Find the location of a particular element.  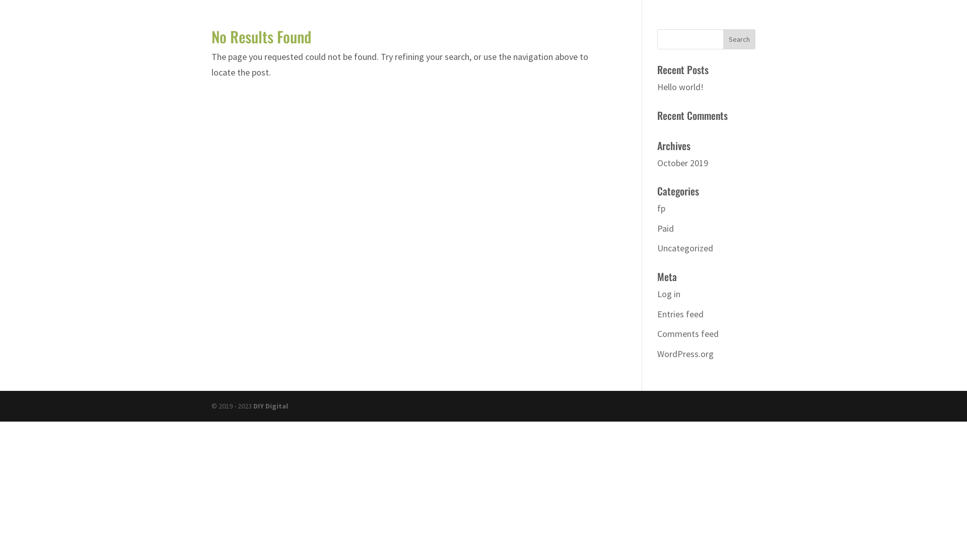

October 2019 is located at coordinates (683, 163).